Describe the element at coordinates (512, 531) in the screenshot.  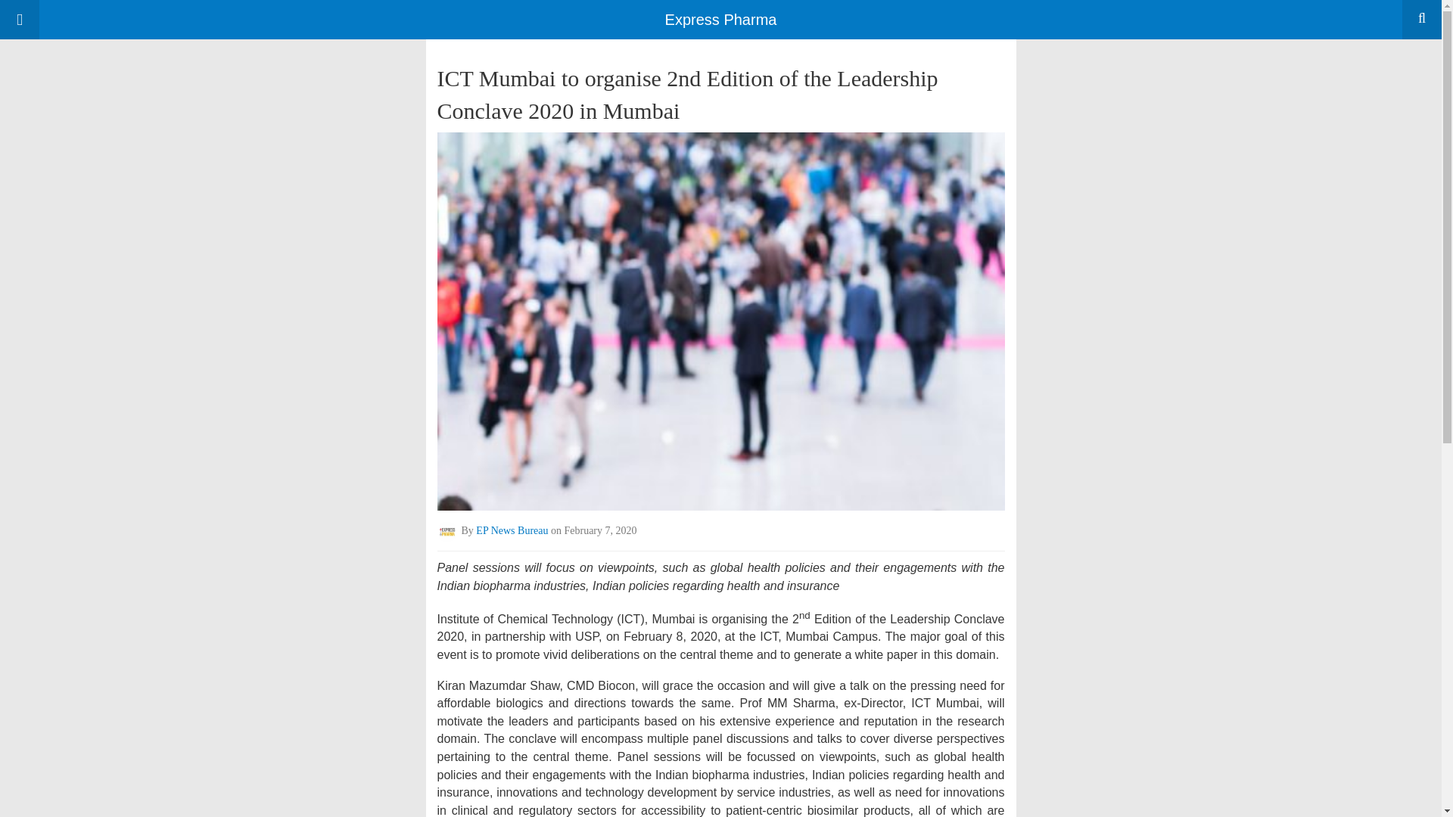
I see `EP News Bureau` at that location.